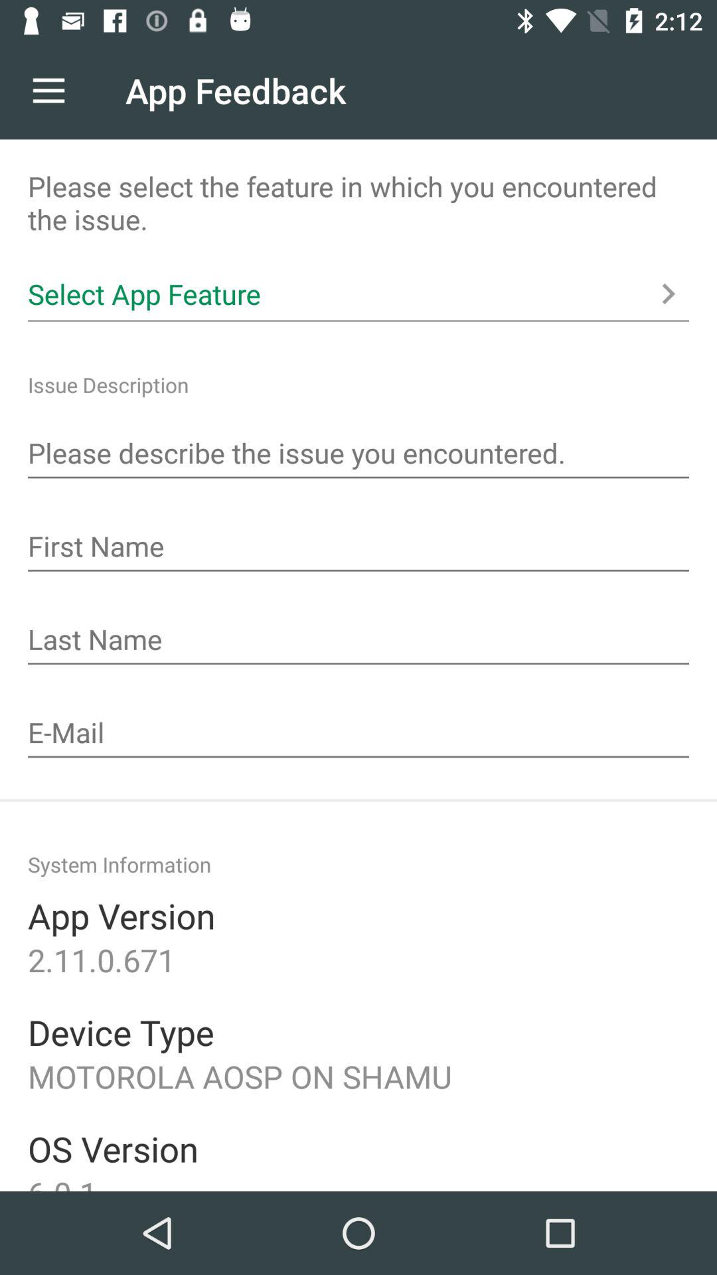  Describe the element at coordinates (358, 641) in the screenshot. I see `enter your last name` at that location.